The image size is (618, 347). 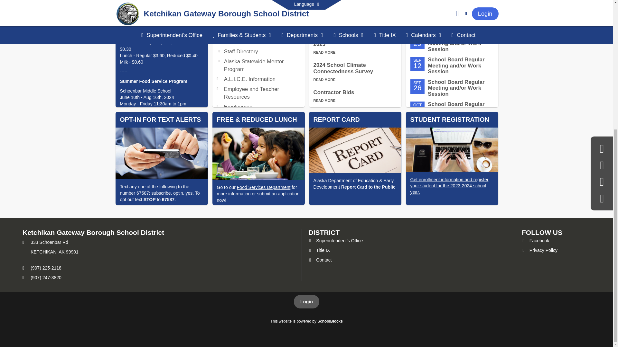 What do you see at coordinates (254, 65) in the screenshot?
I see `Alaska Statewide Mentor Program` at bounding box center [254, 65].